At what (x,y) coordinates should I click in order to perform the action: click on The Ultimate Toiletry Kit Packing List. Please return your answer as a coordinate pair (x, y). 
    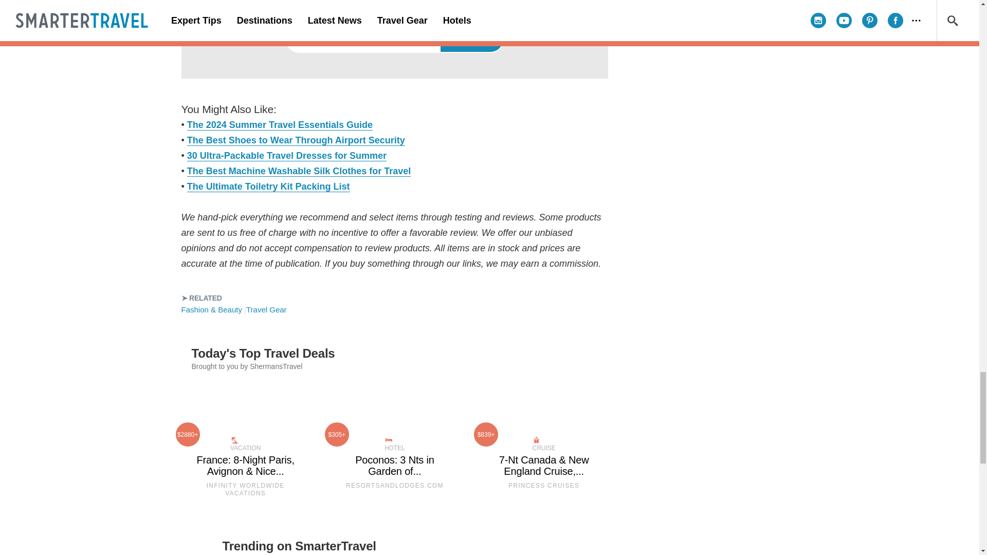
    Looking at the image, I should click on (268, 186).